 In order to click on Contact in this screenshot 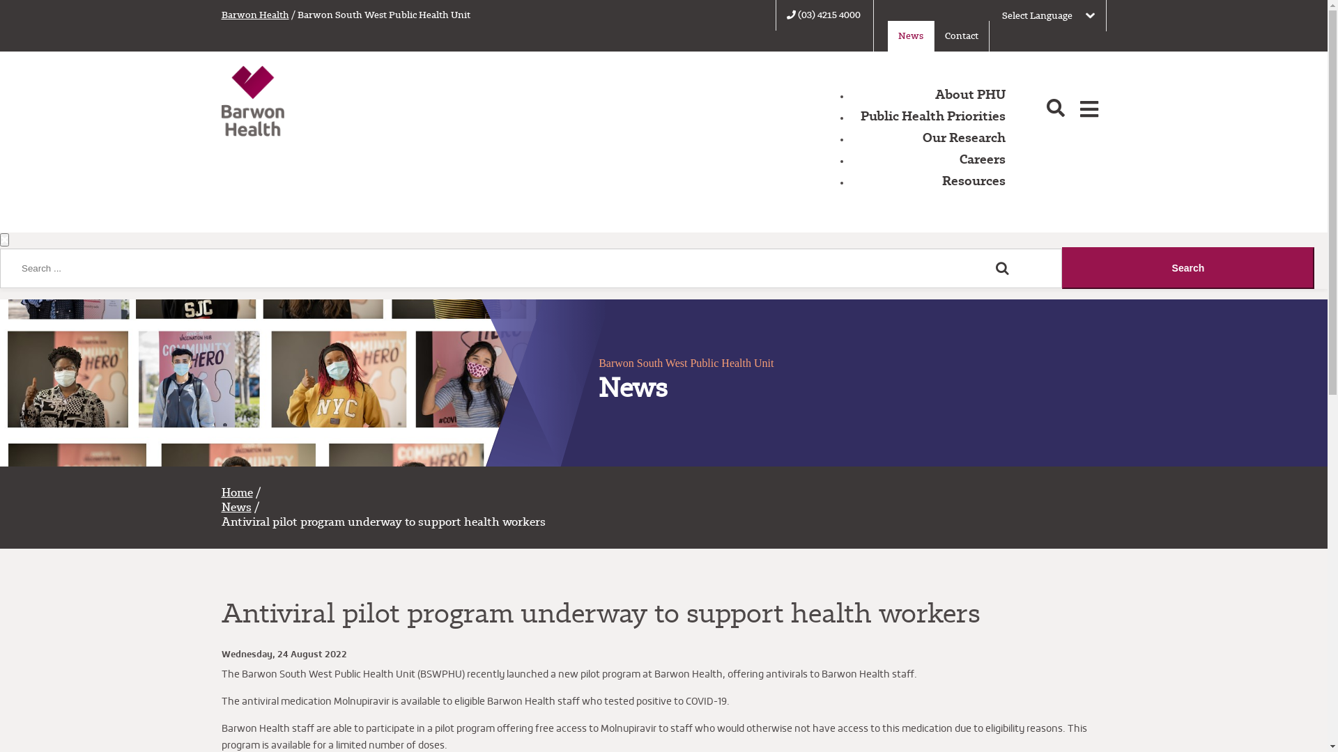, I will do `click(961, 36)`.